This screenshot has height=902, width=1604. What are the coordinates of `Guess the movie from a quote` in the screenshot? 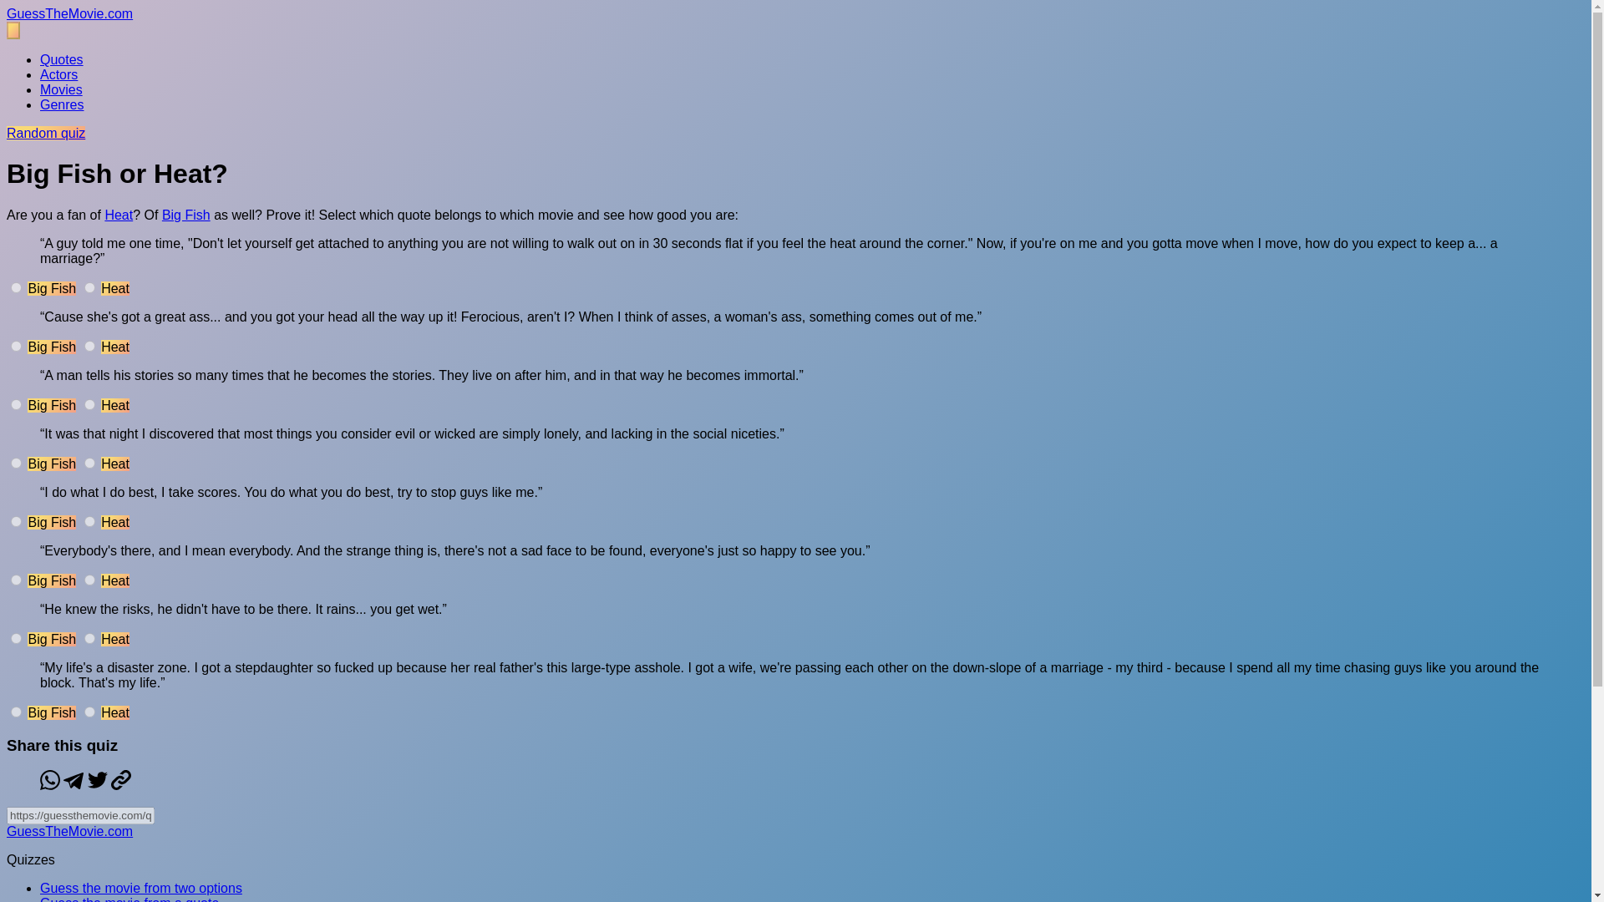 It's located at (129, 899).